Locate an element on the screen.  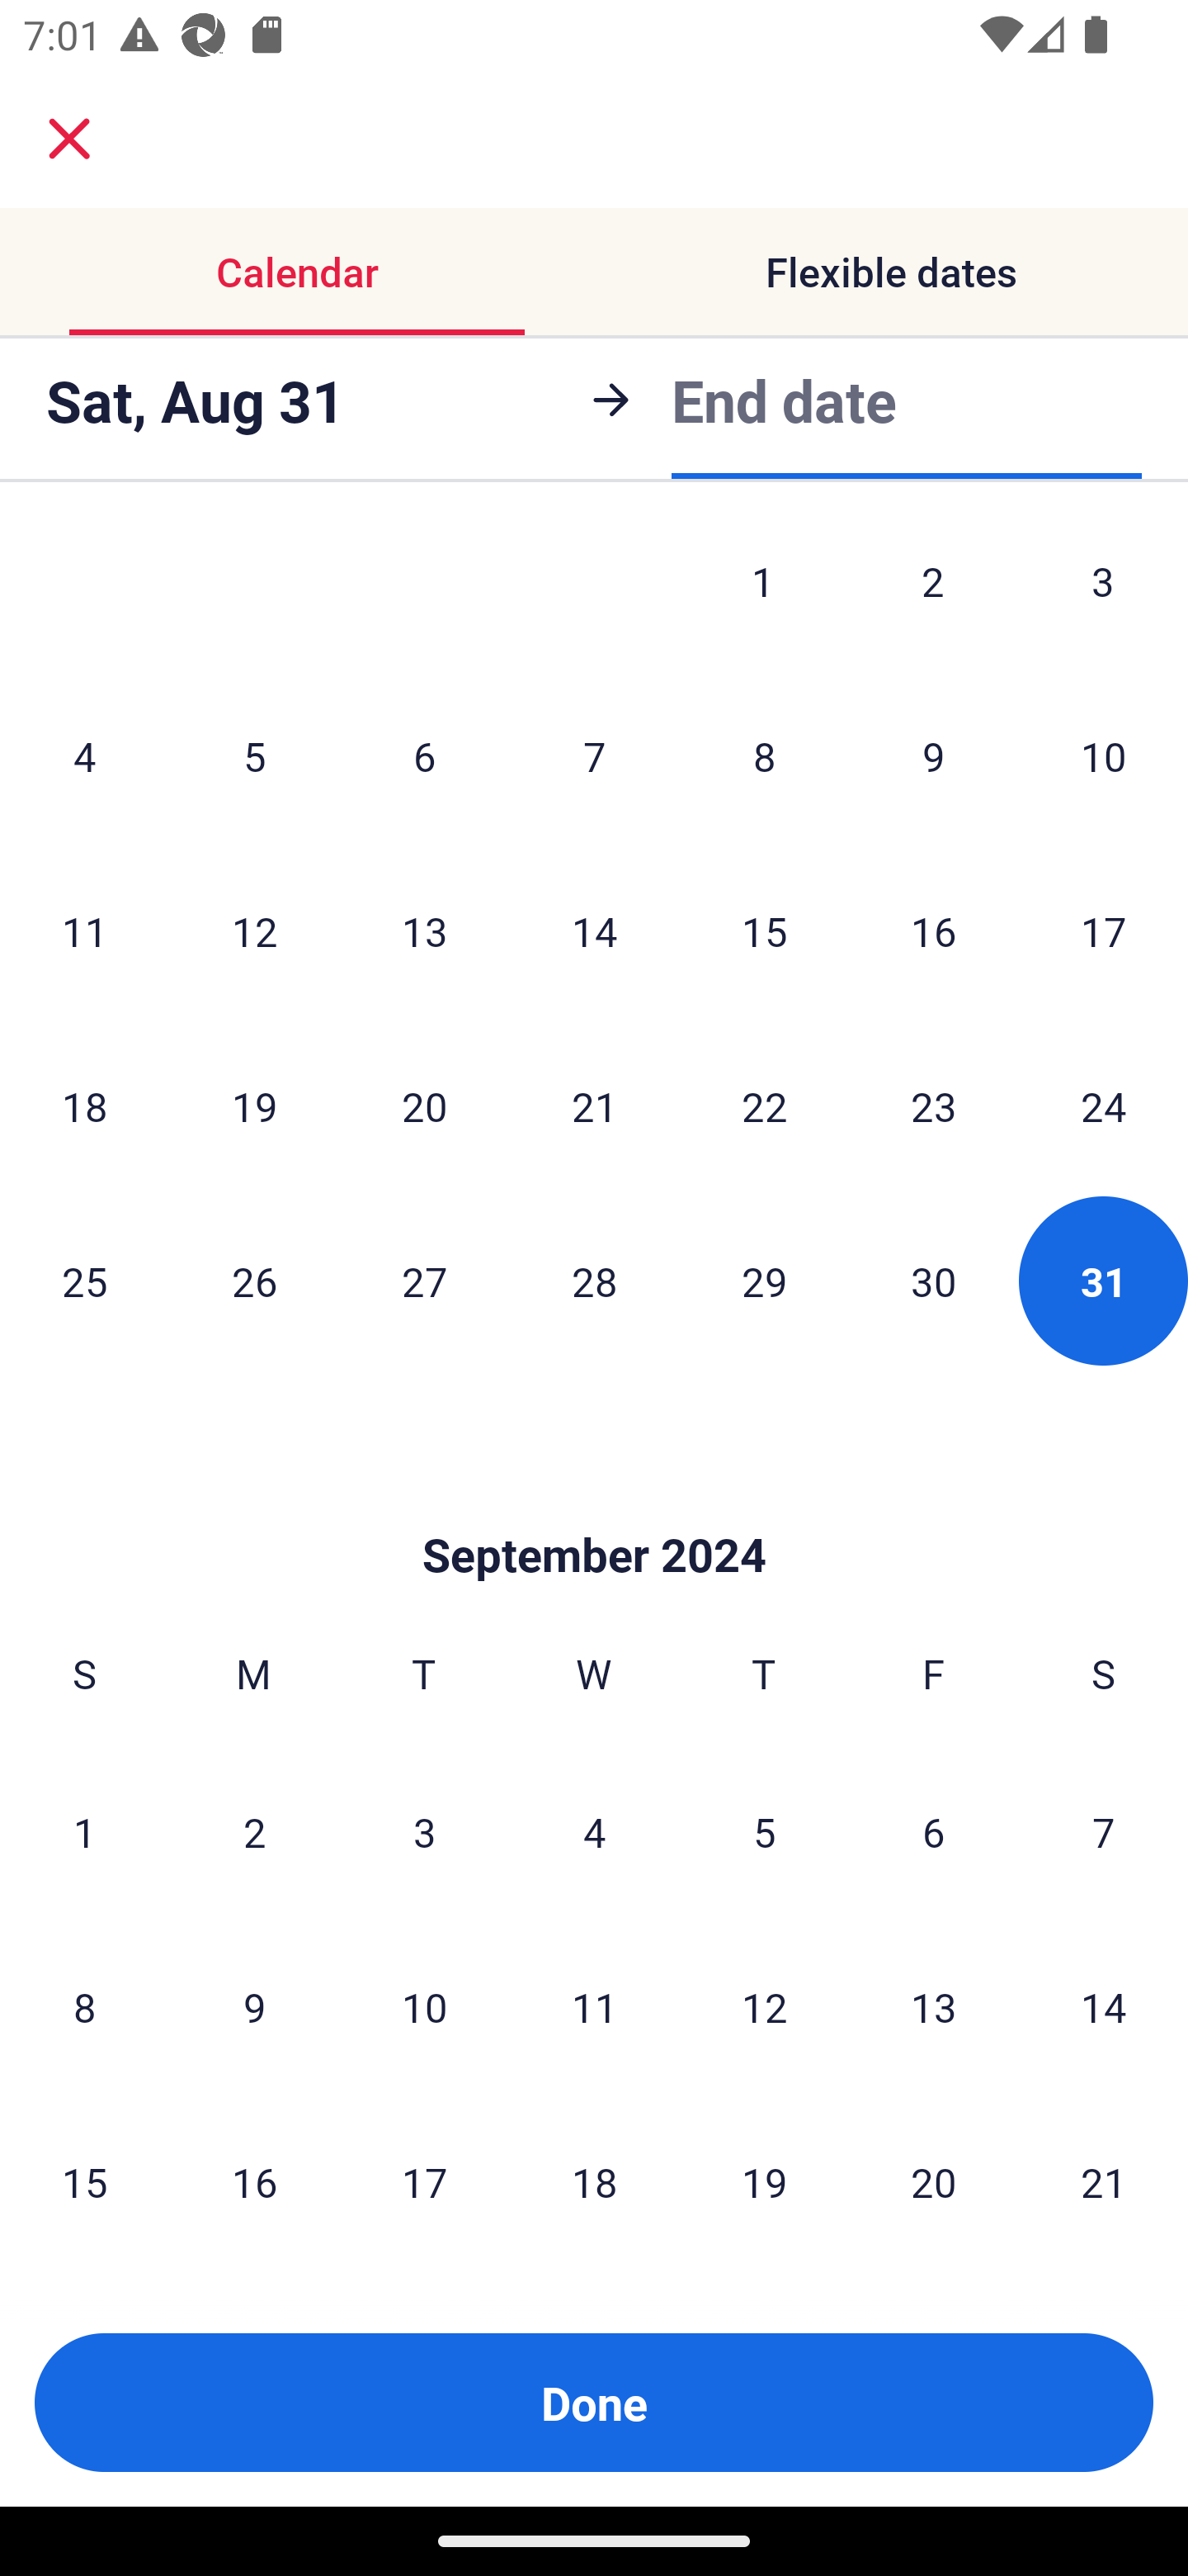
4 Sunday, August 4, 2024 is located at coordinates (84, 756).